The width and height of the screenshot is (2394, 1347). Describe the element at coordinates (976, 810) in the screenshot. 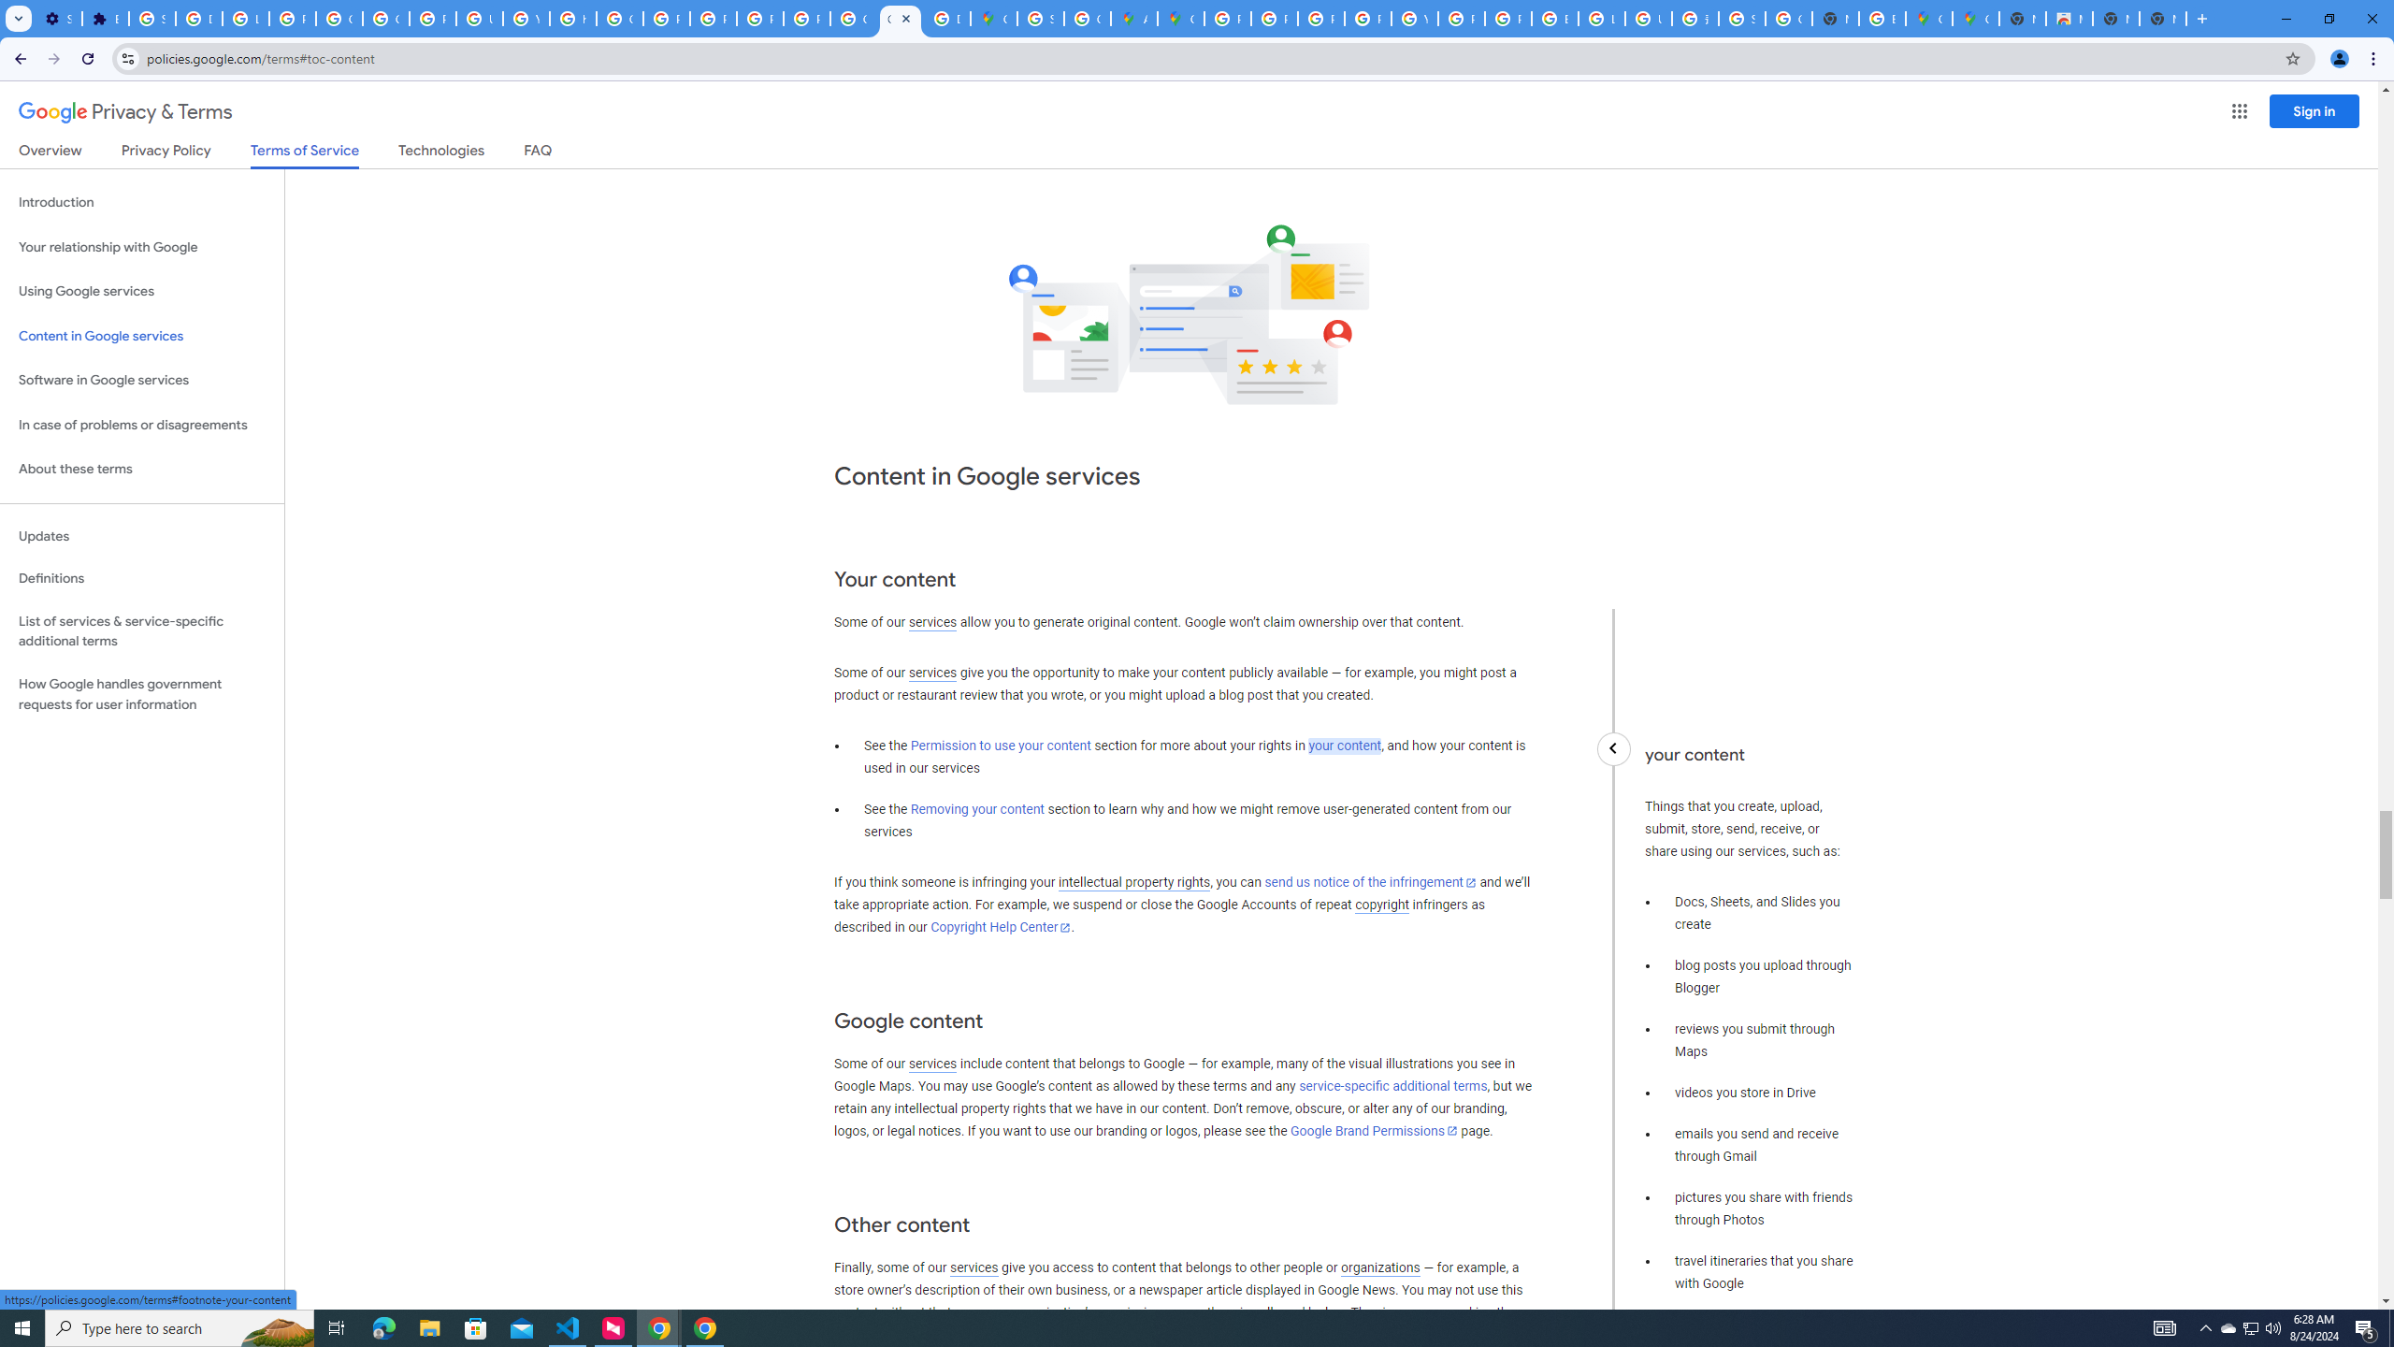

I see `Removing your content` at that location.